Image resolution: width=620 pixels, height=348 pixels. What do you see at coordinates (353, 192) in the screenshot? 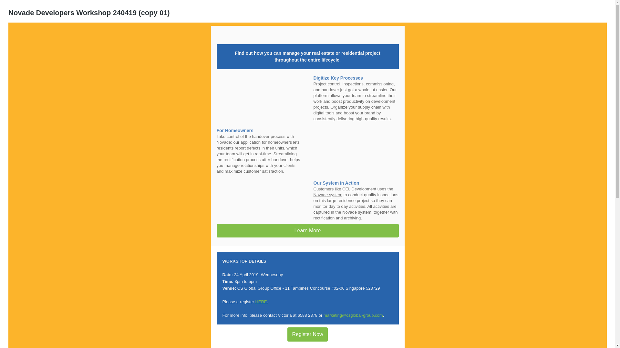
I see `CEL Development uses the Novade system` at bounding box center [353, 192].